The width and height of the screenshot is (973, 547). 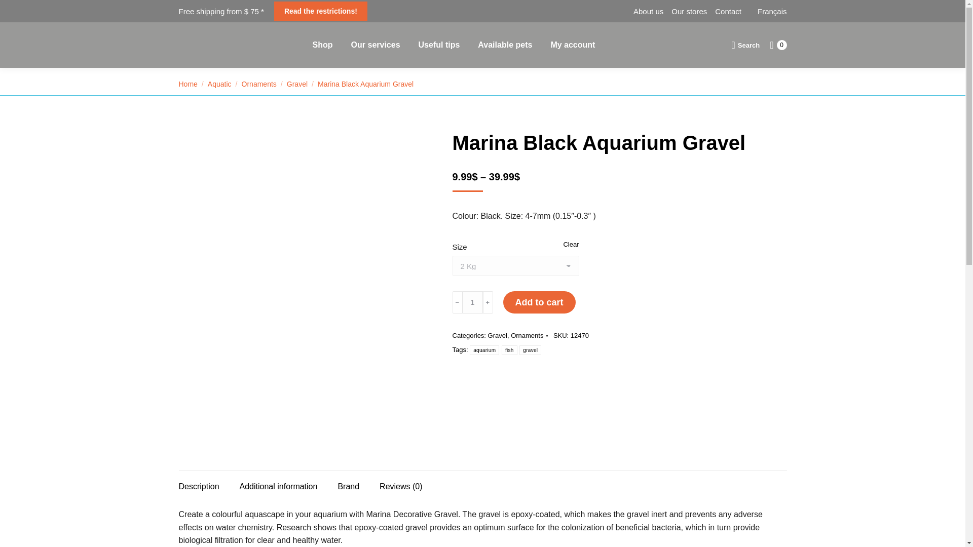 I want to click on 1, so click(x=472, y=302).